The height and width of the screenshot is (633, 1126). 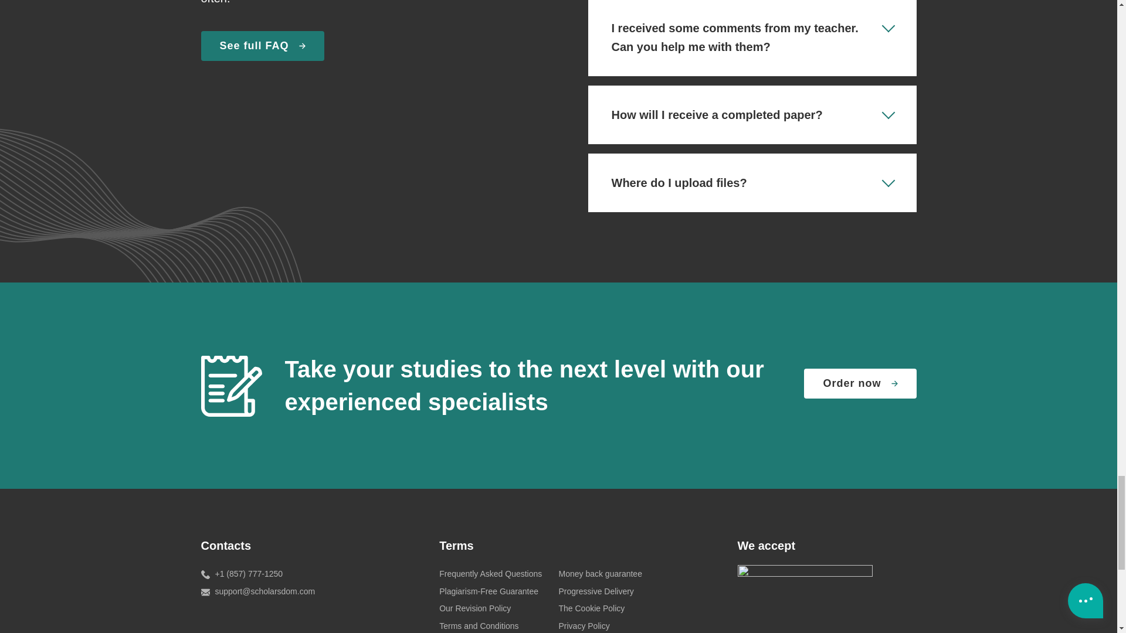 What do you see at coordinates (584, 625) in the screenshot?
I see `Privacy Policy` at bounding box center [584, 625].